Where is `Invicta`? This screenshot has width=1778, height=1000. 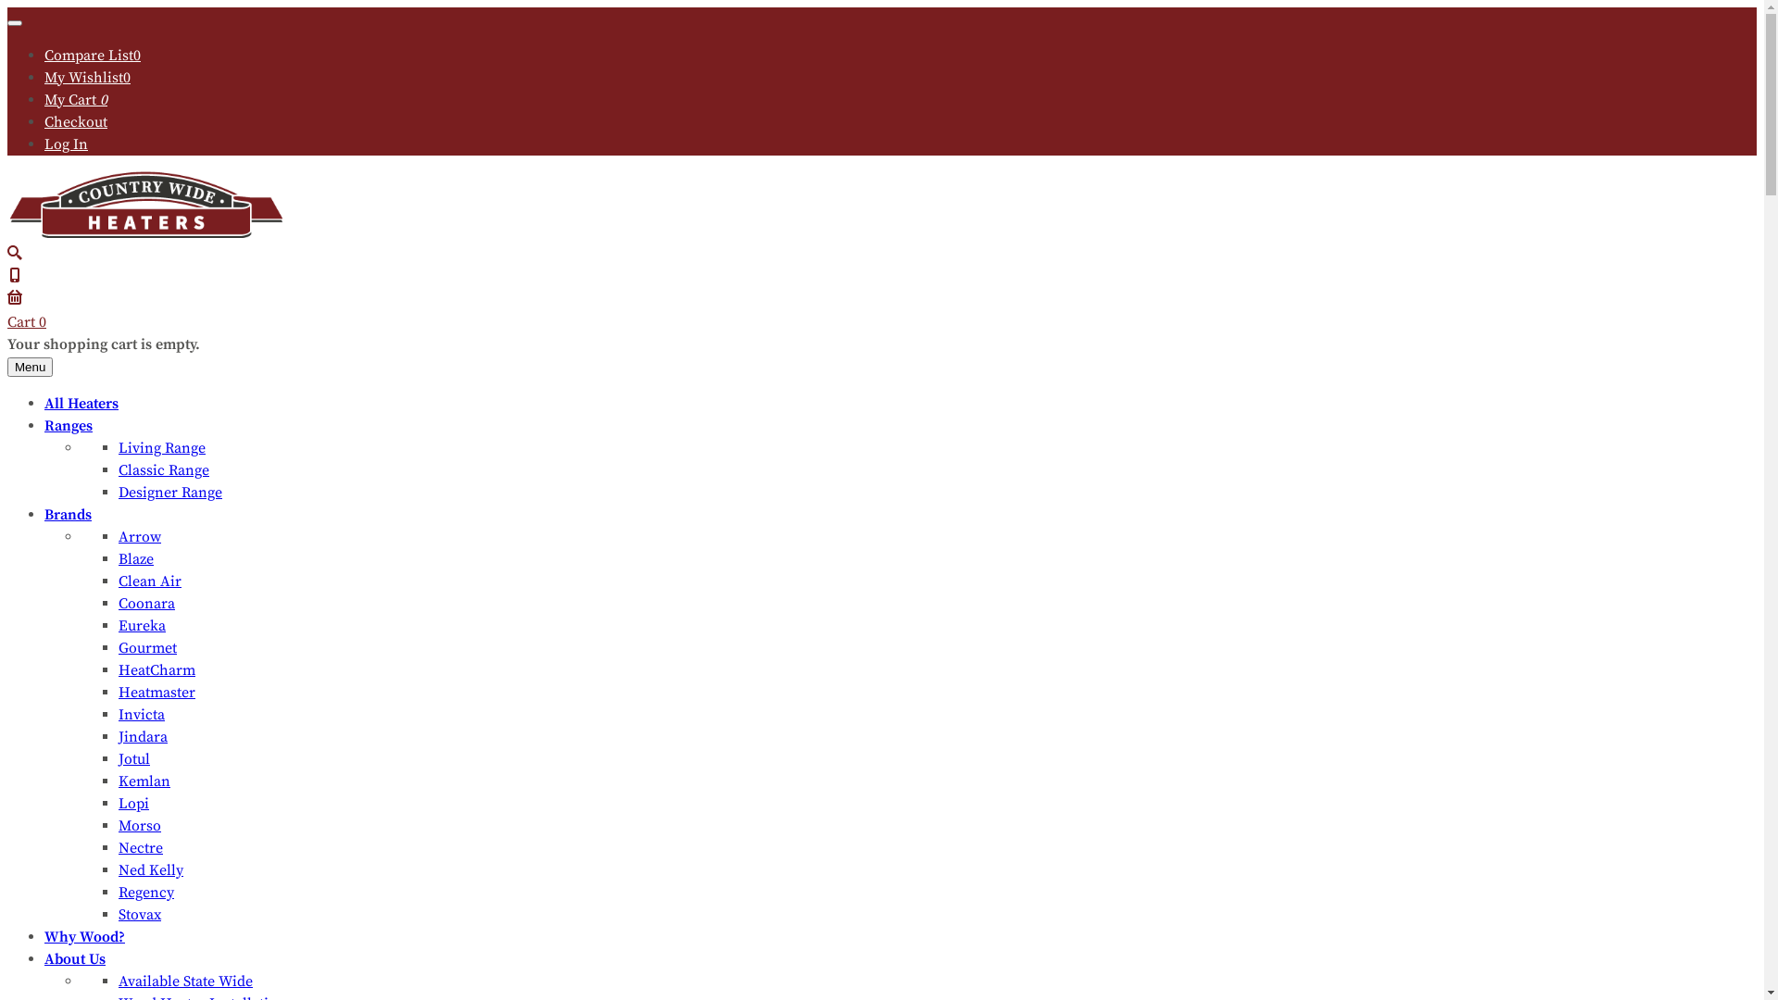
Invicta is located at coordinates (142, 715).